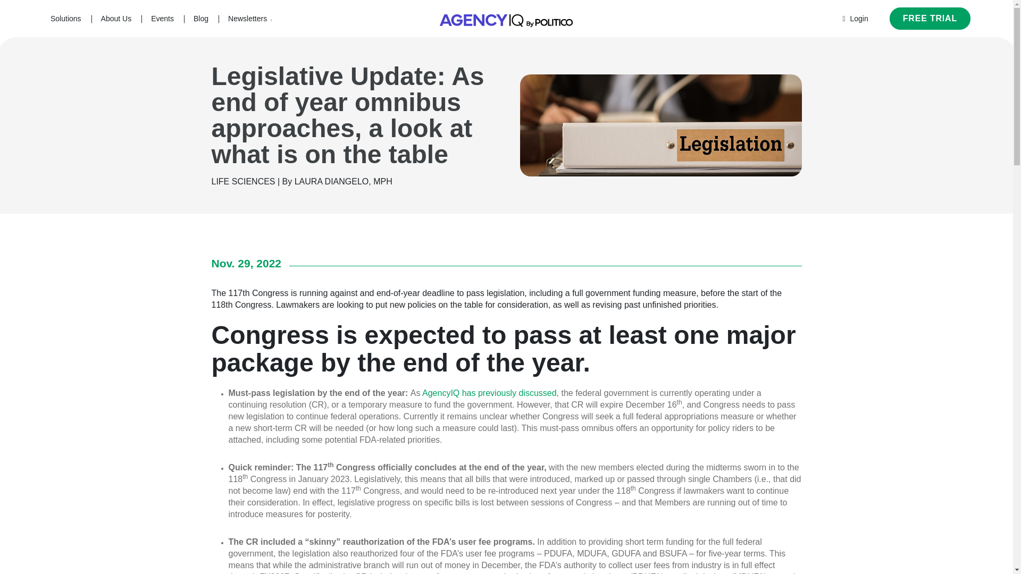 The height and width of the screenshot is (574, 1021). What do you see at coordinates (489, 393) in the screenshot?
I see `AgencyIQ has previously discussed` at bounding box center [489, 393].